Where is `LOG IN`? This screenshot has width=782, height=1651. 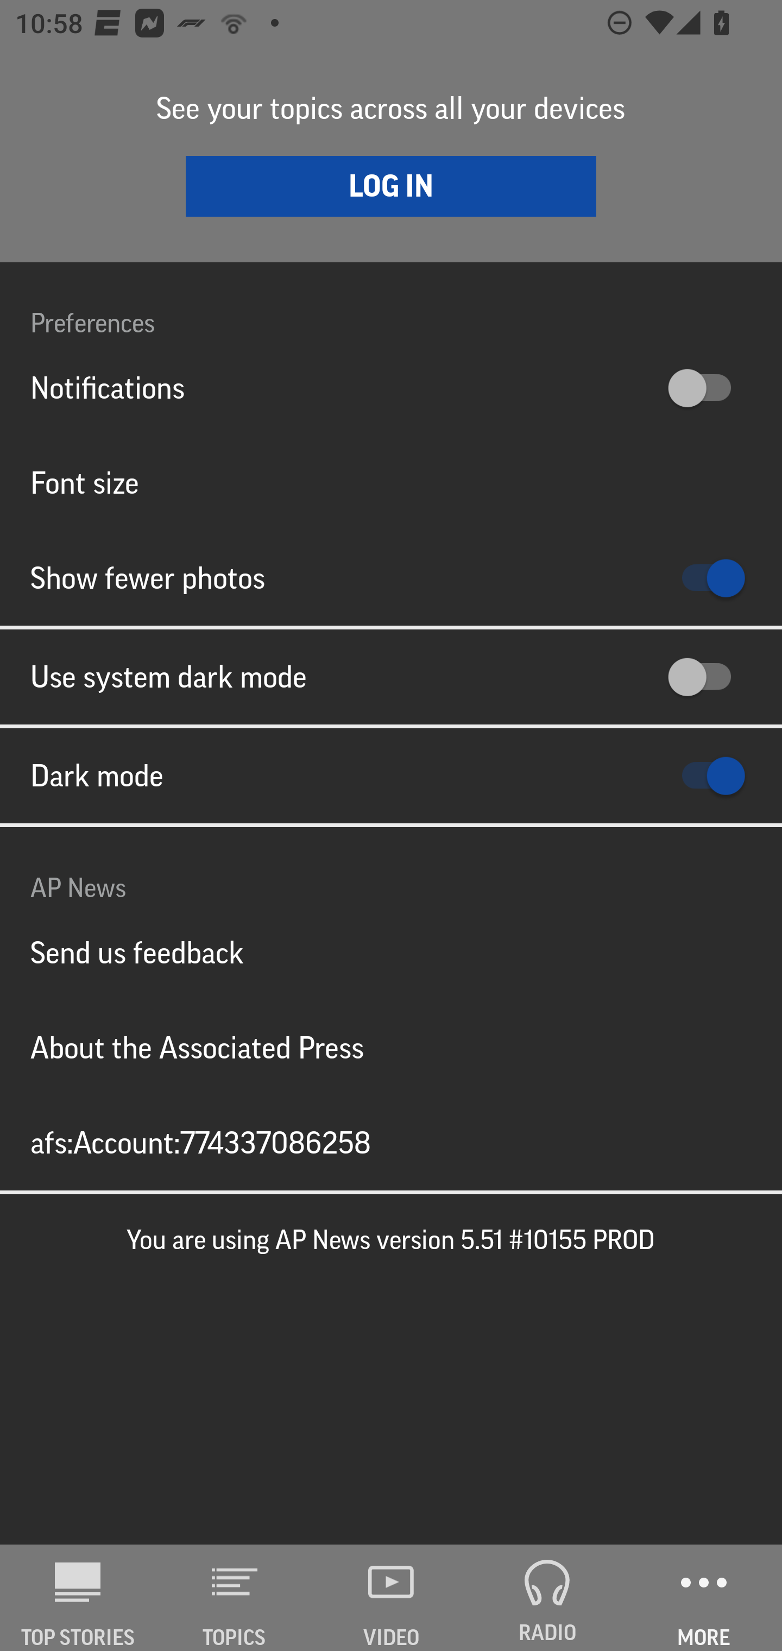 LOG IN is located at coordinates (391, 186).